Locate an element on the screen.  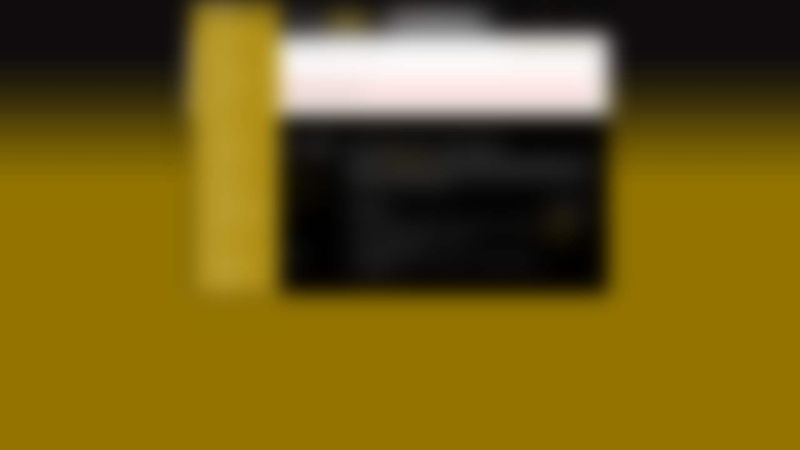
BOUND SLAVES is located at coordinates (233, 82).